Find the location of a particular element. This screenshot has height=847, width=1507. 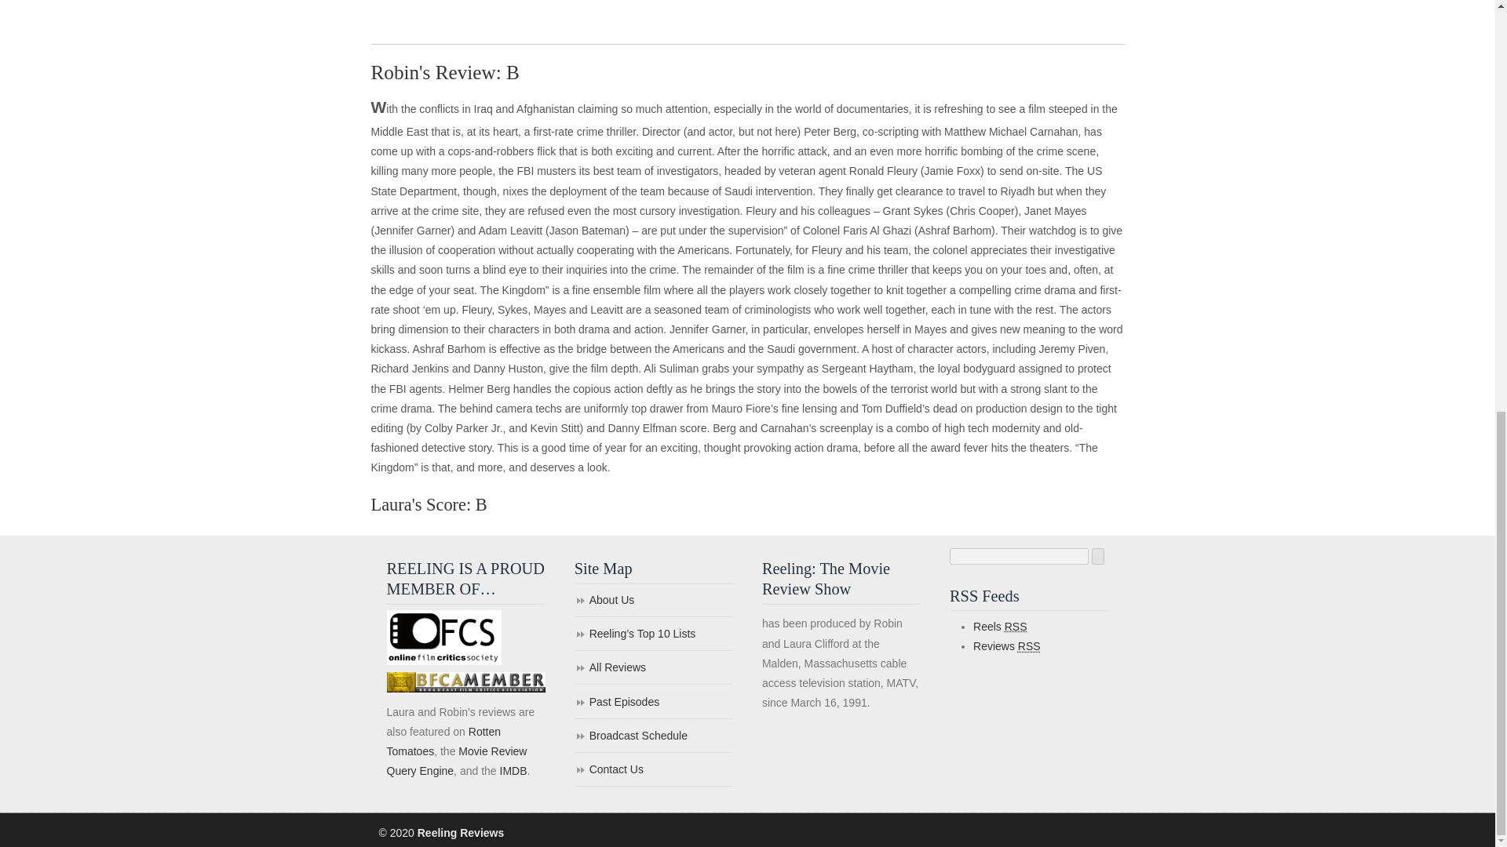

Reviews RSS is located at coordinates (1007, 646).